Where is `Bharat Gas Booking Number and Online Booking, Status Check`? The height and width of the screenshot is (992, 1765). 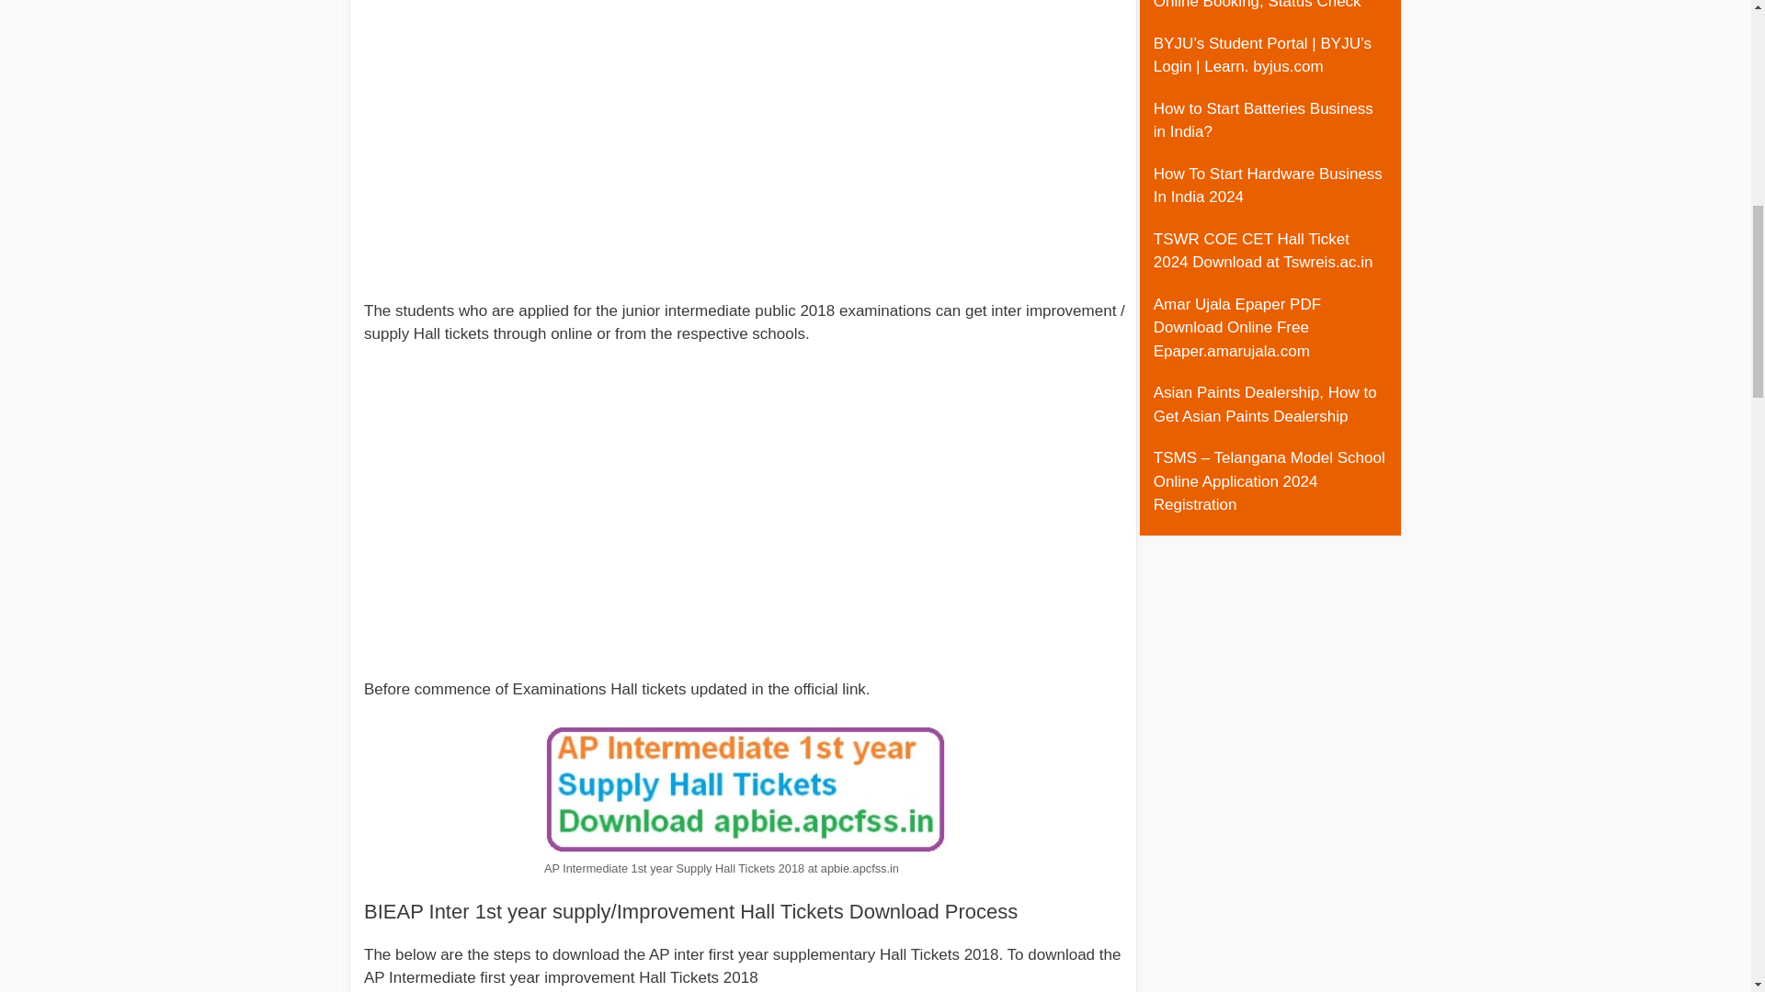
Bharat Gas Booking Number and Online Booking, Status Check is located at coordinates (1269, 5).